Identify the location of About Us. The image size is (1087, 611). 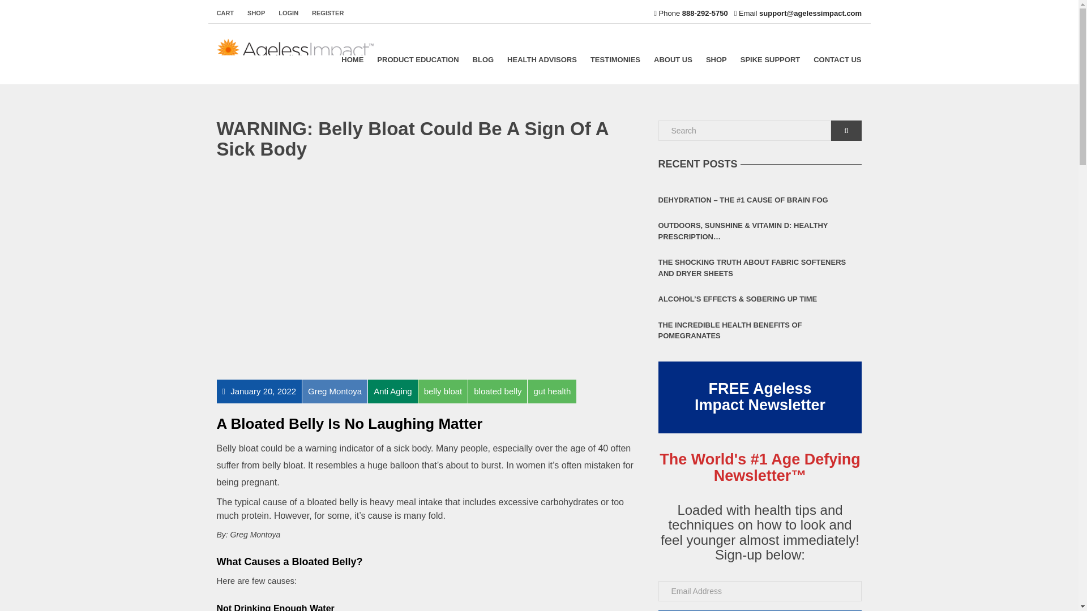
(673, 59).